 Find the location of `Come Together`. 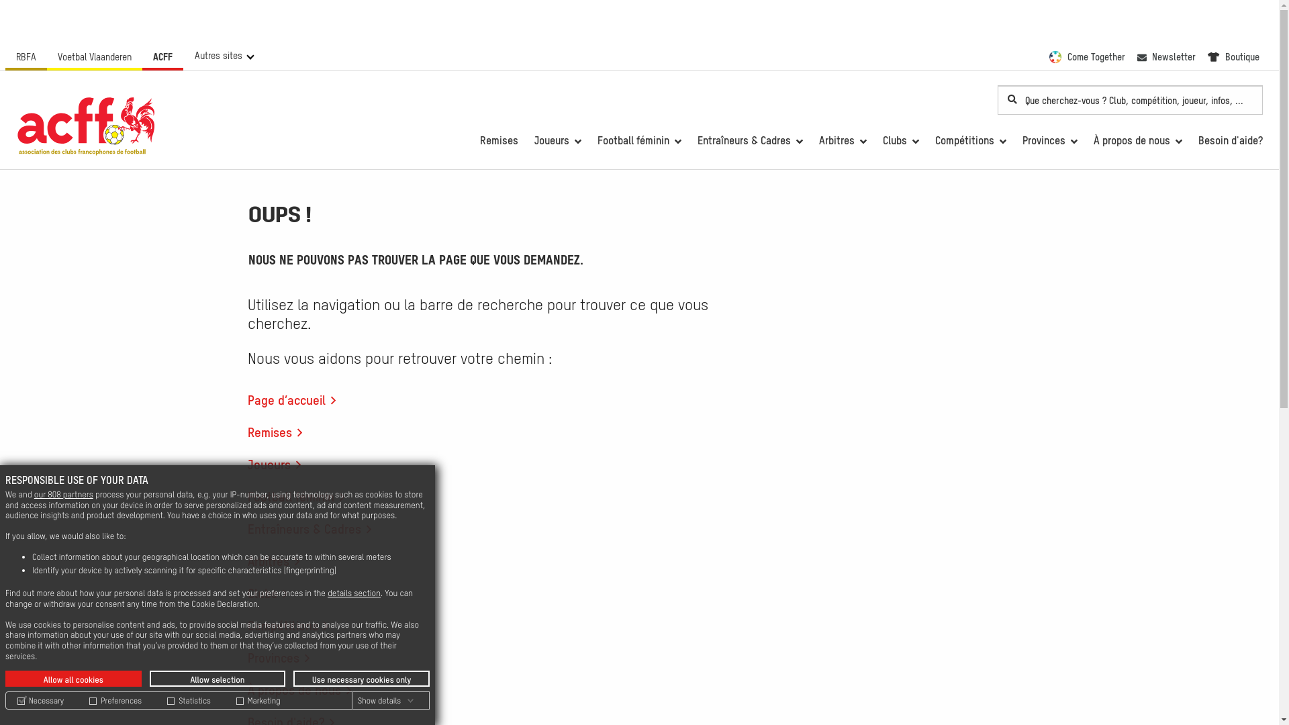

Come Together is located at coordinates (1087, 57).